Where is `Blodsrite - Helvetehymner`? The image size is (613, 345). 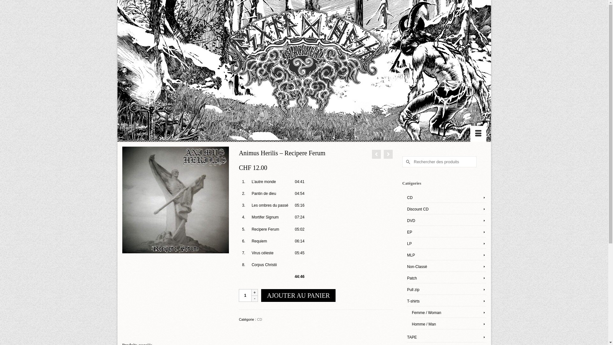
Blodsrite - Helvetehymner is located at coordinates (376, 154).